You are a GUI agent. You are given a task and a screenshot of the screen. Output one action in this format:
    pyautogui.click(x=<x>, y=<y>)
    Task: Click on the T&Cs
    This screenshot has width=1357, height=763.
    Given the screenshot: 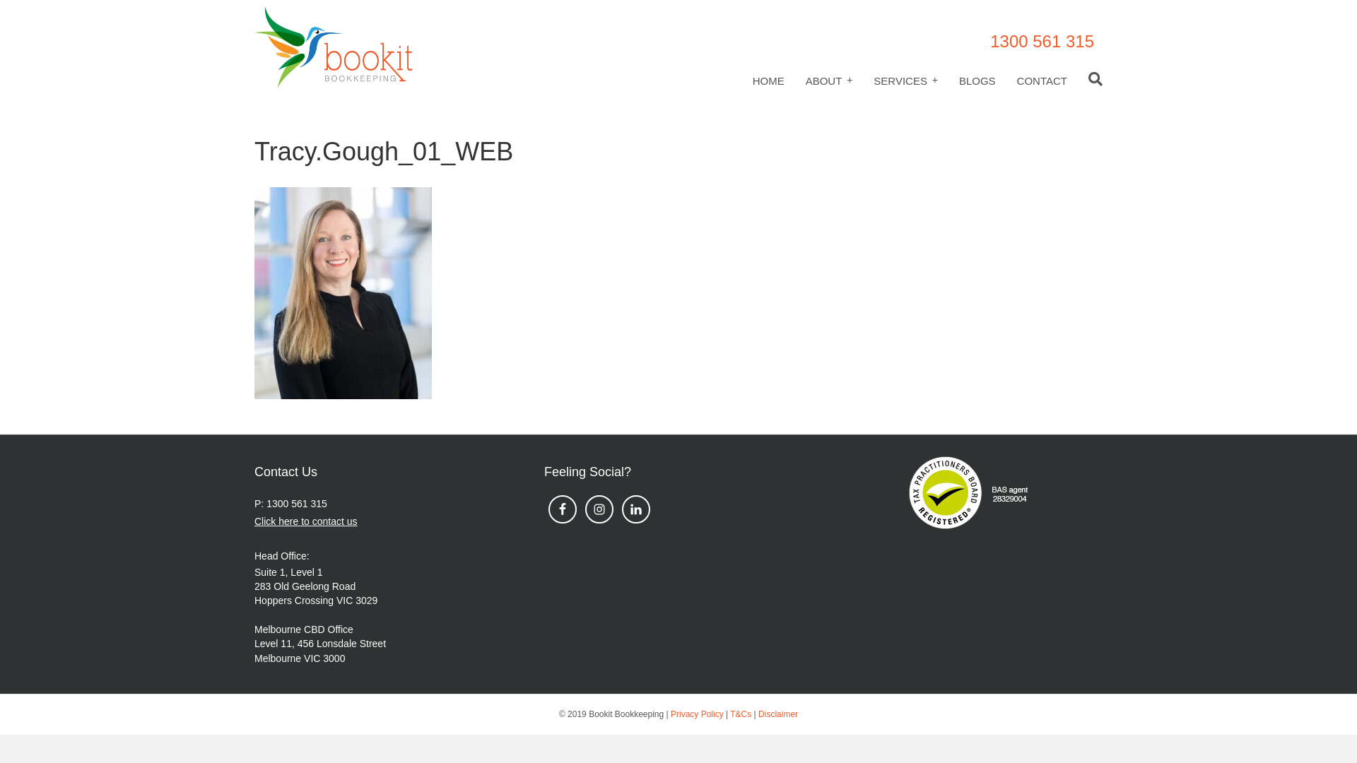 What is the action you would take?
    pyautogui.click(x=741, y=714)
    